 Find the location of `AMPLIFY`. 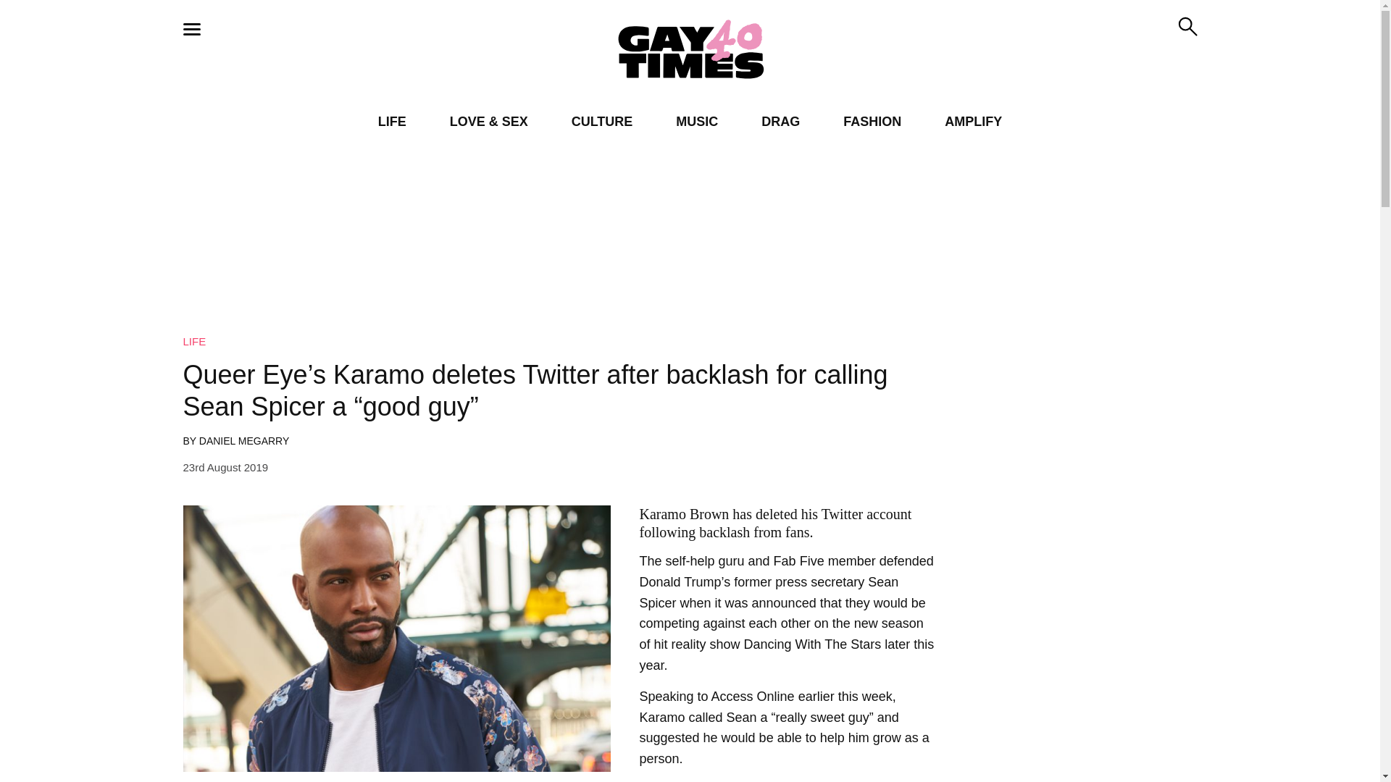

AMPLIFY is located at coordinates (972, 122).